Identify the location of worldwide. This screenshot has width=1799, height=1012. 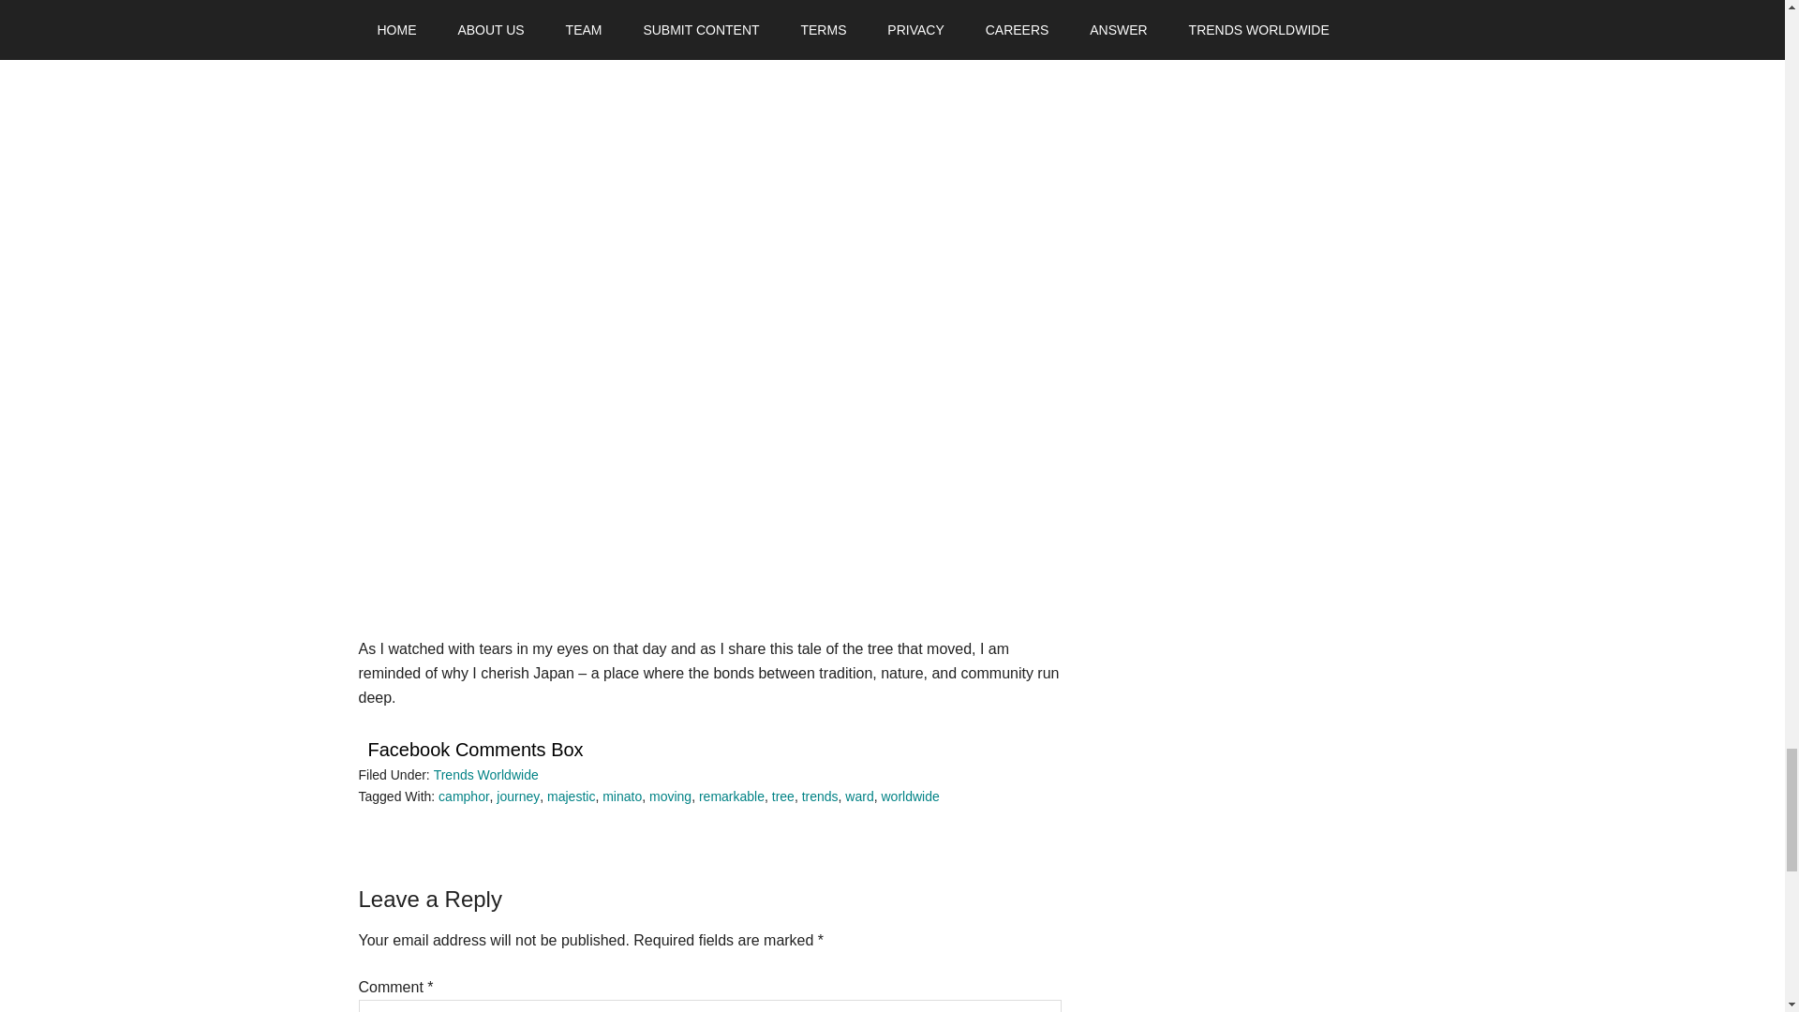
(910, 796).